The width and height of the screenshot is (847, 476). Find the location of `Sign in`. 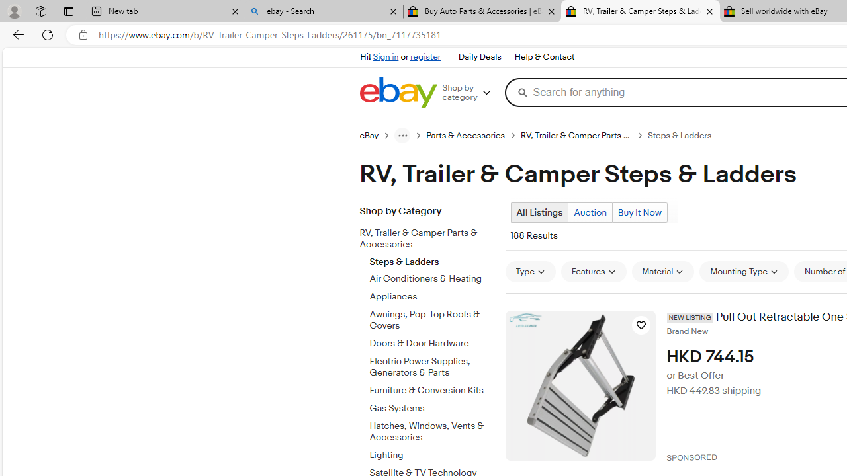

Sign in is located at coordinates (385, 57).